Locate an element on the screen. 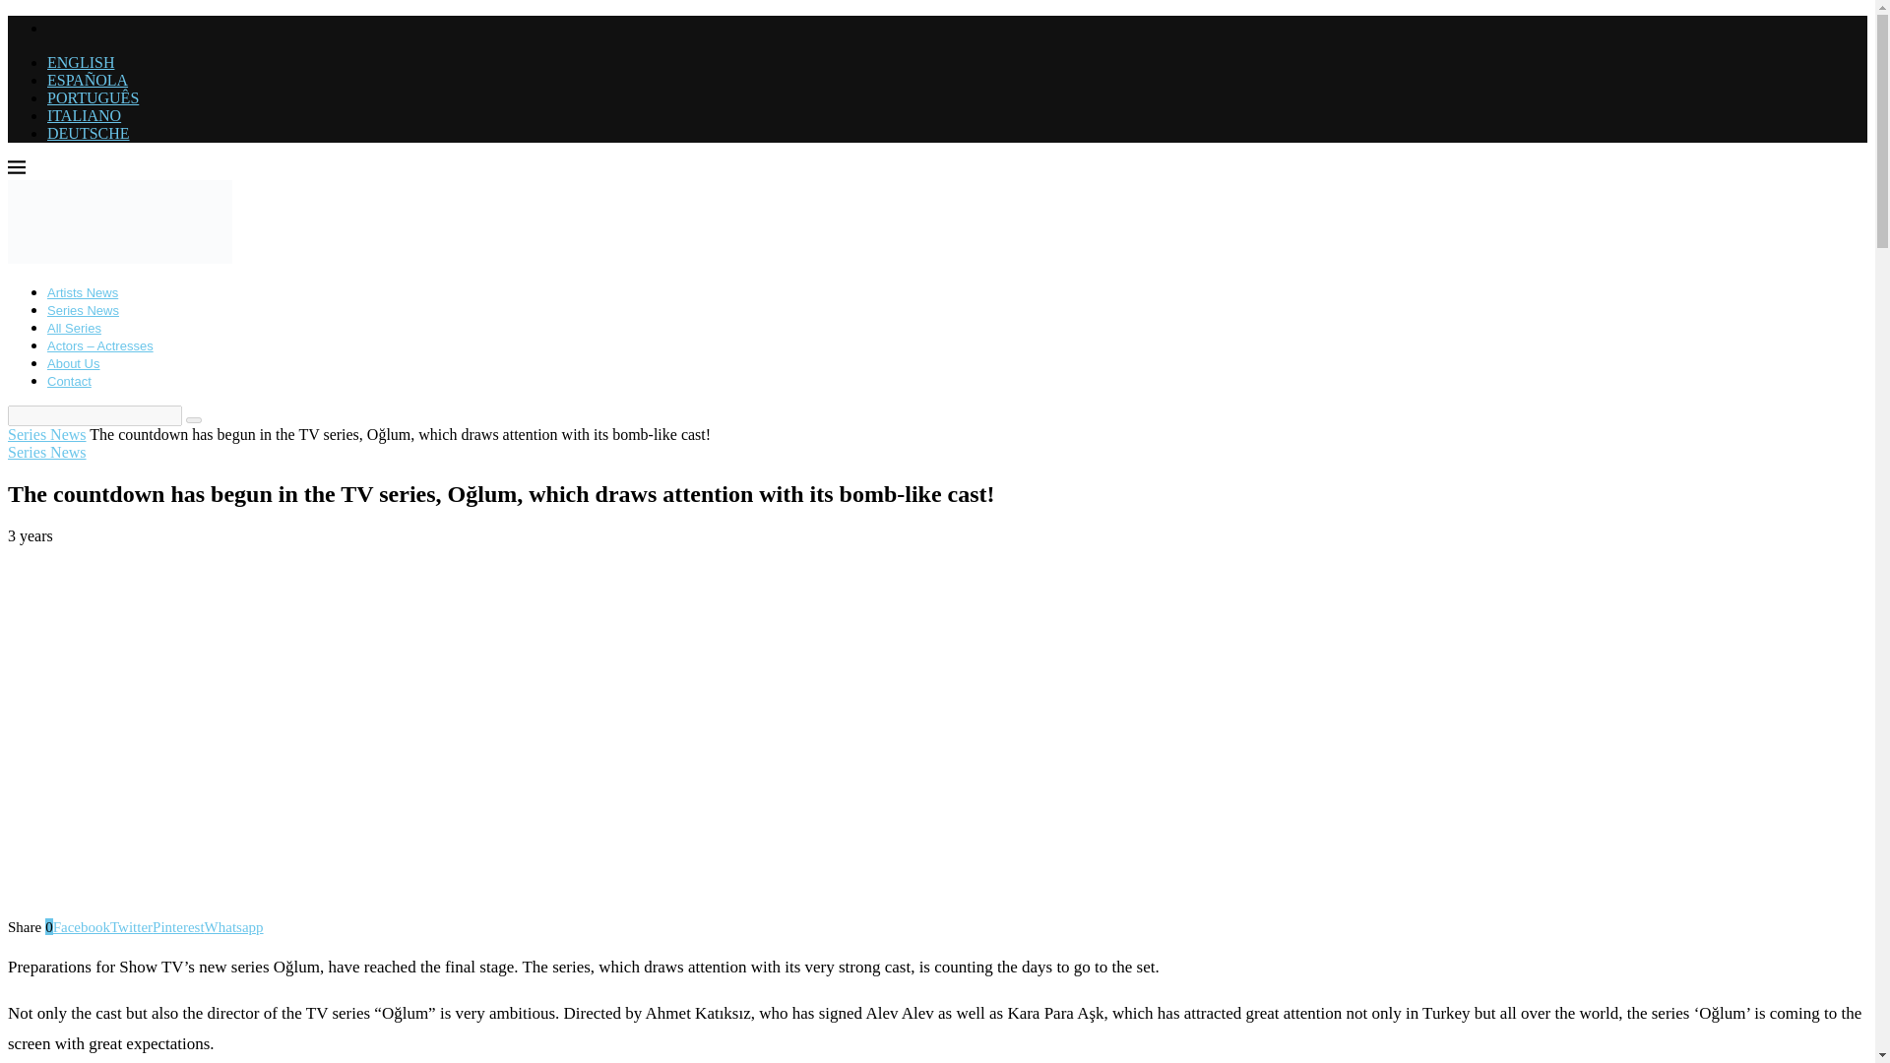 This screenshot has height=1063, width=1890. Pinterest is located at coordinates (178, 927).